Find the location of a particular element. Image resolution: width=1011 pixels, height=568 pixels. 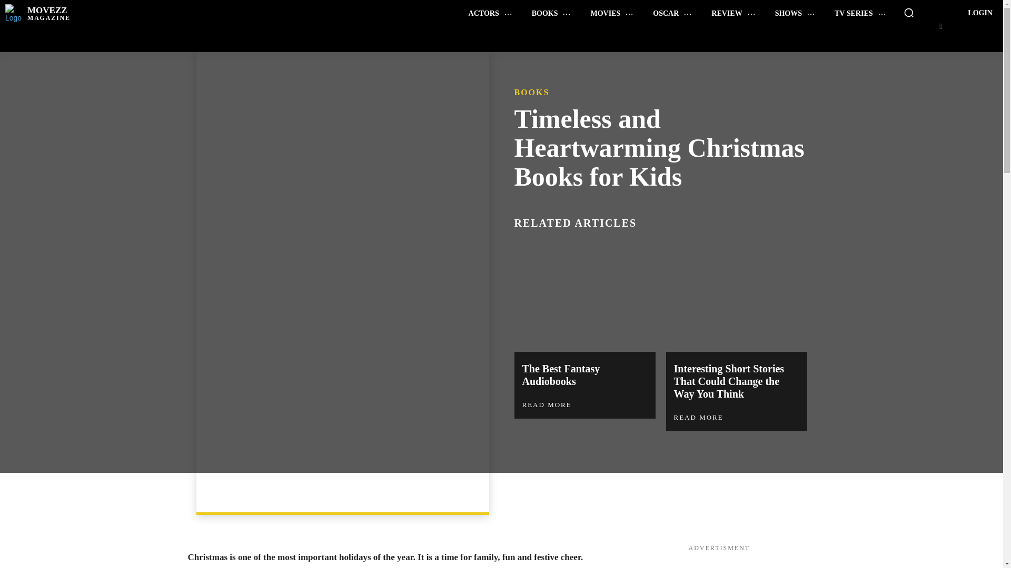

BOOKS is located at coordinates (551, 13).